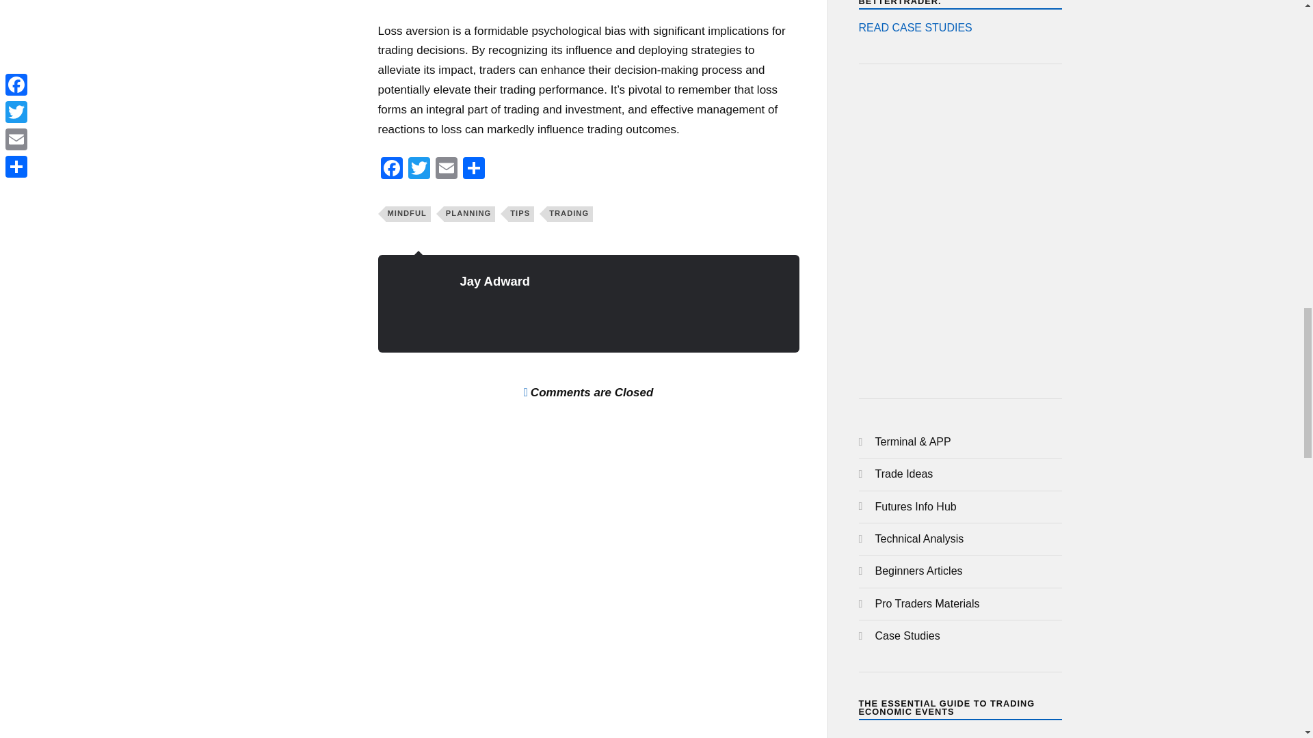 The width and height of the screenshot is (1313, 738). I want to click on TRADING, so click(570, 214).